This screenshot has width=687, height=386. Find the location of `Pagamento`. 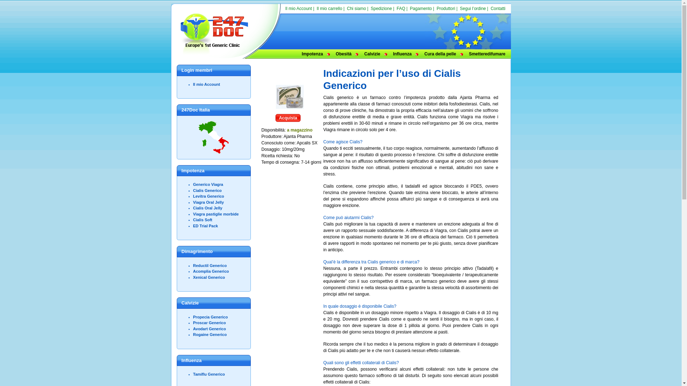

Pagamento is located at coordinates (421, 9).